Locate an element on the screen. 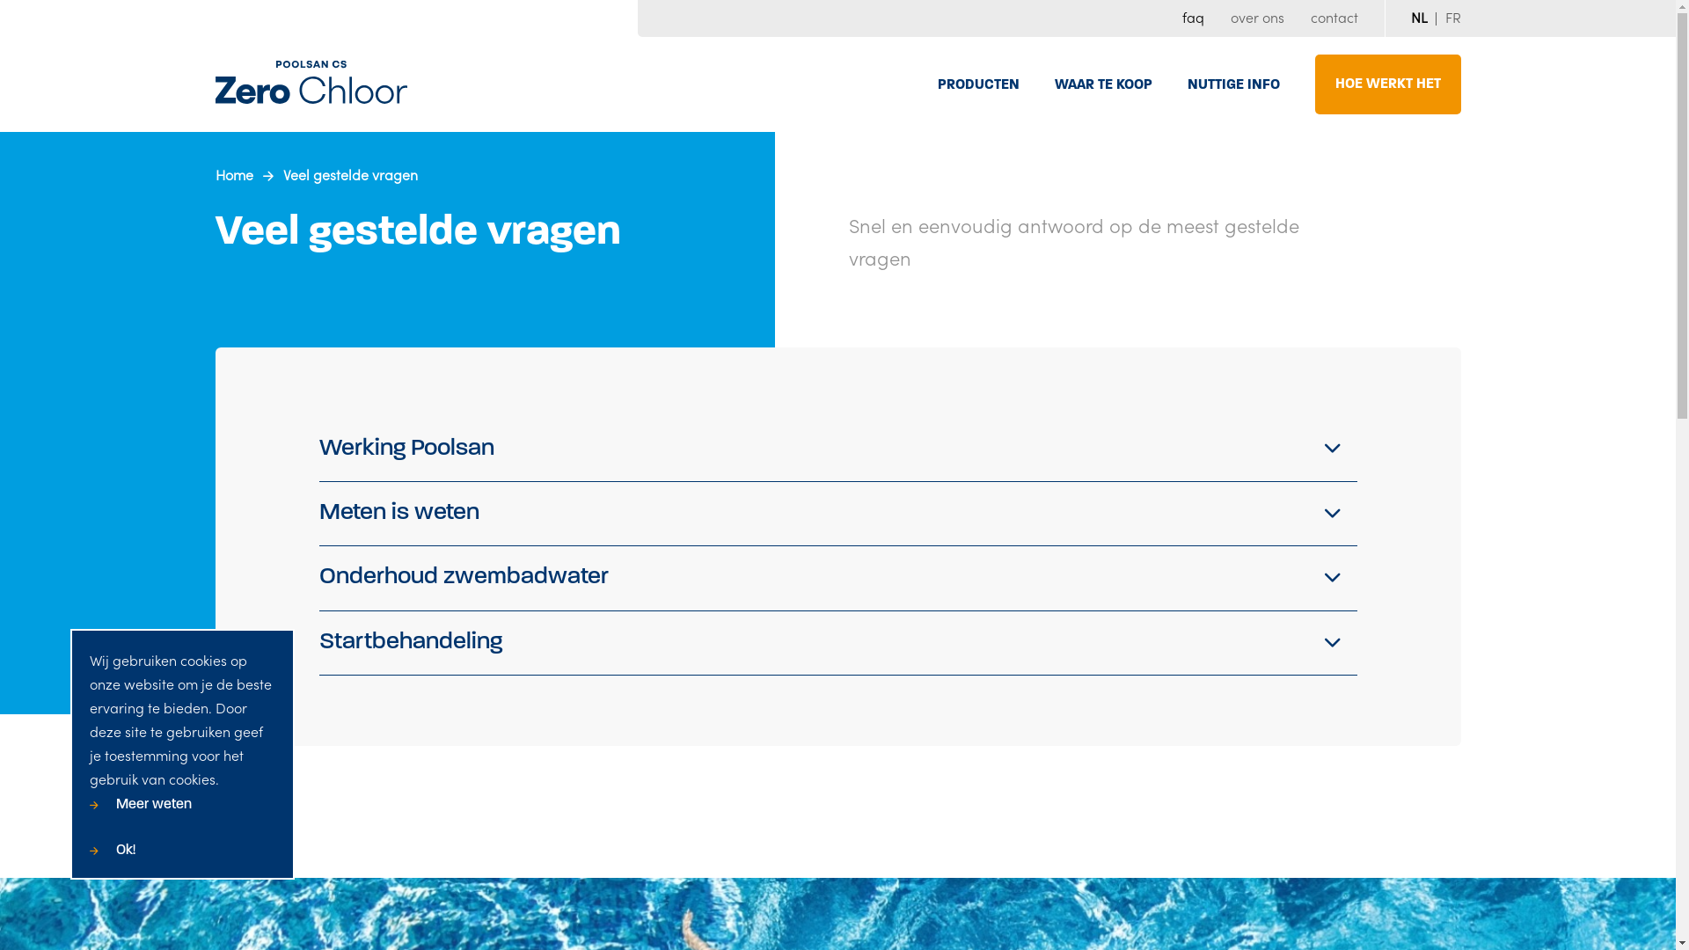 Image resolution: width=1689 pixels, height=950 pixels. faq is located at coordinates (1193, 18).